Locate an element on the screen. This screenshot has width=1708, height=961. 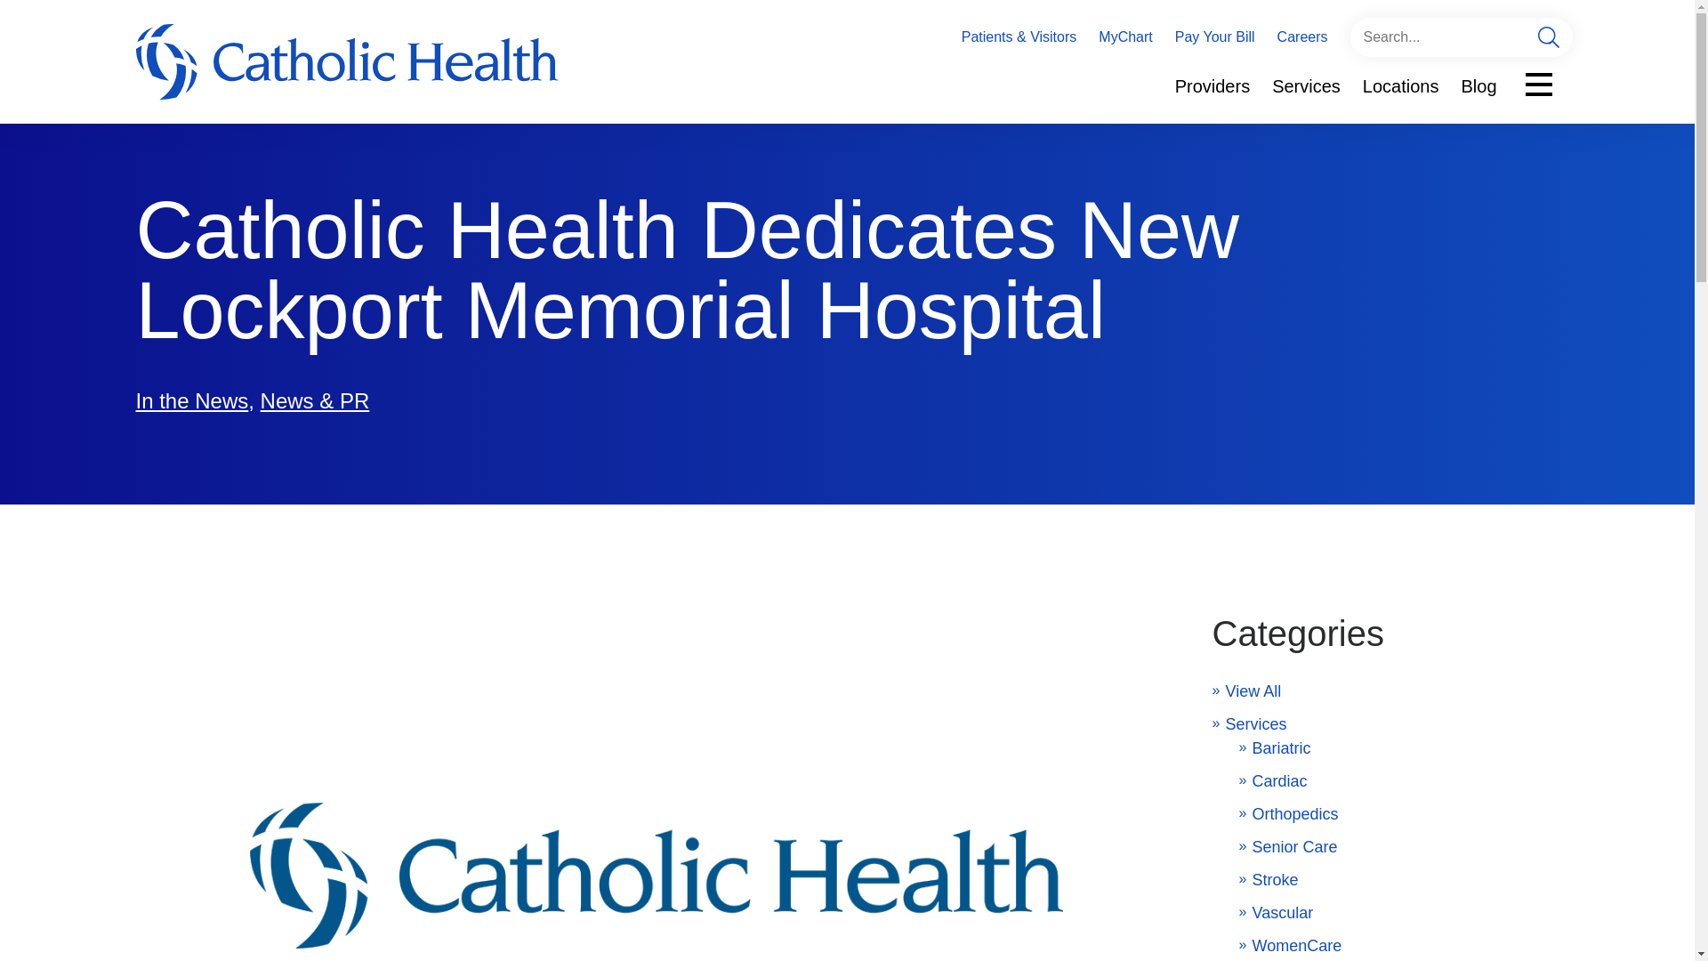
Services is located at coordinates (1256, 724).